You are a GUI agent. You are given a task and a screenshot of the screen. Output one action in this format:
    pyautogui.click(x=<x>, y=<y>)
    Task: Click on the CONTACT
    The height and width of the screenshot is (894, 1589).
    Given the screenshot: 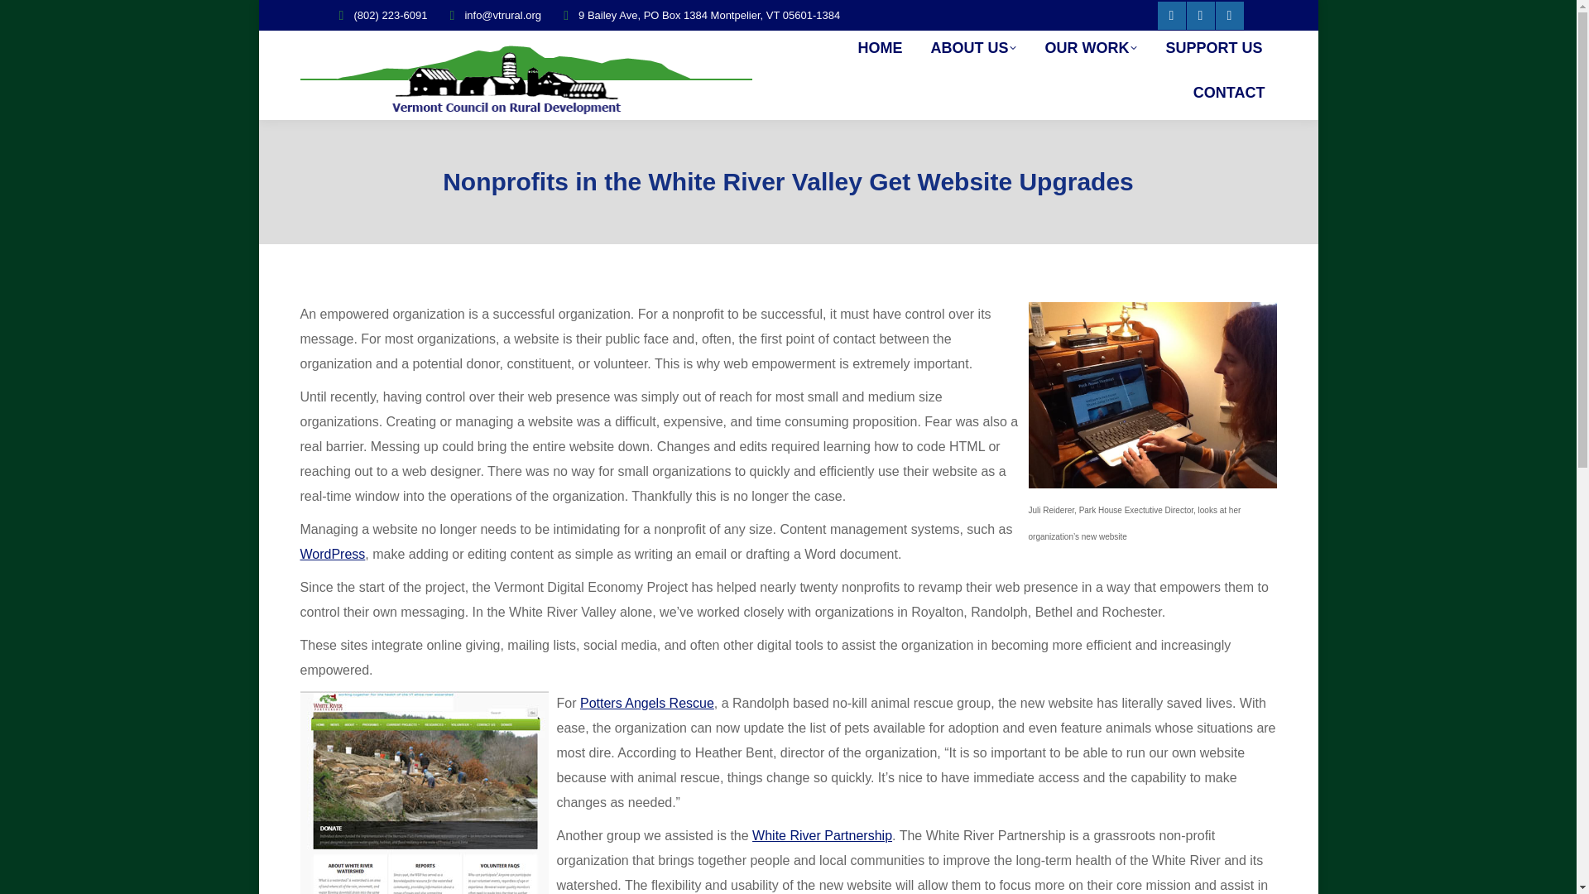 What is the action you would take?
    pyautogui.click(x=1230, y=92)
    